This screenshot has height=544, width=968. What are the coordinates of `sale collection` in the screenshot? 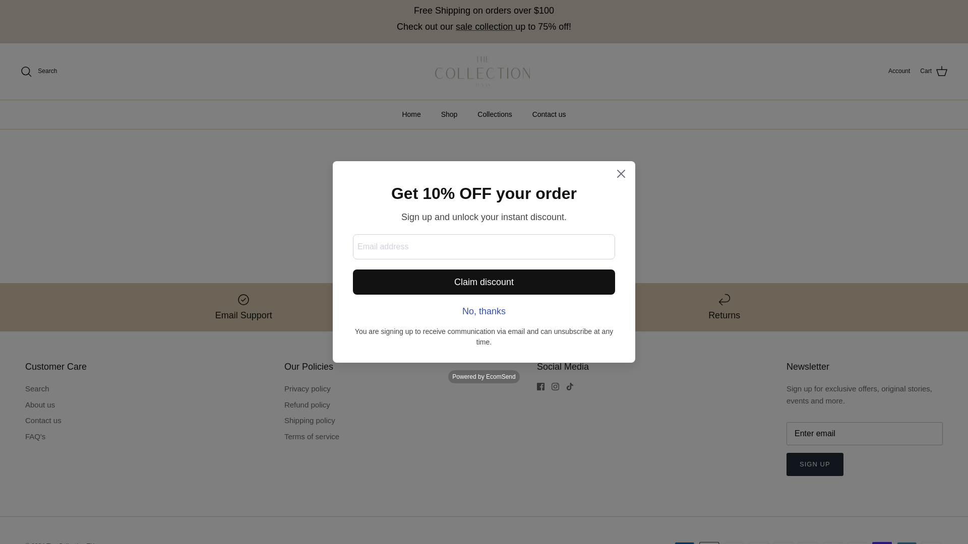 It's located at (485, 26).